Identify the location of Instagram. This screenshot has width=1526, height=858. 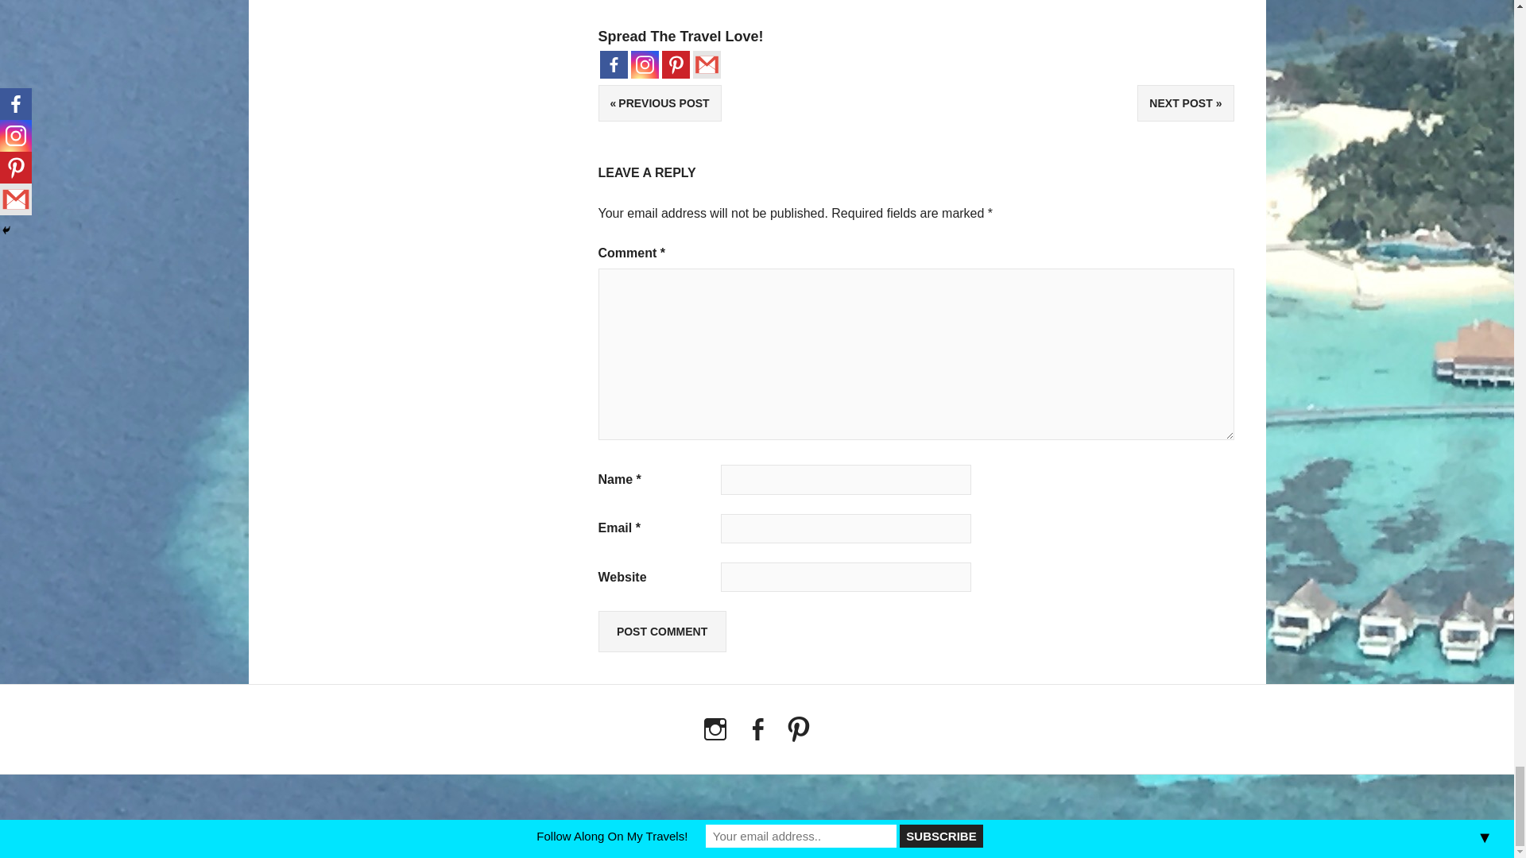
(645, 64).